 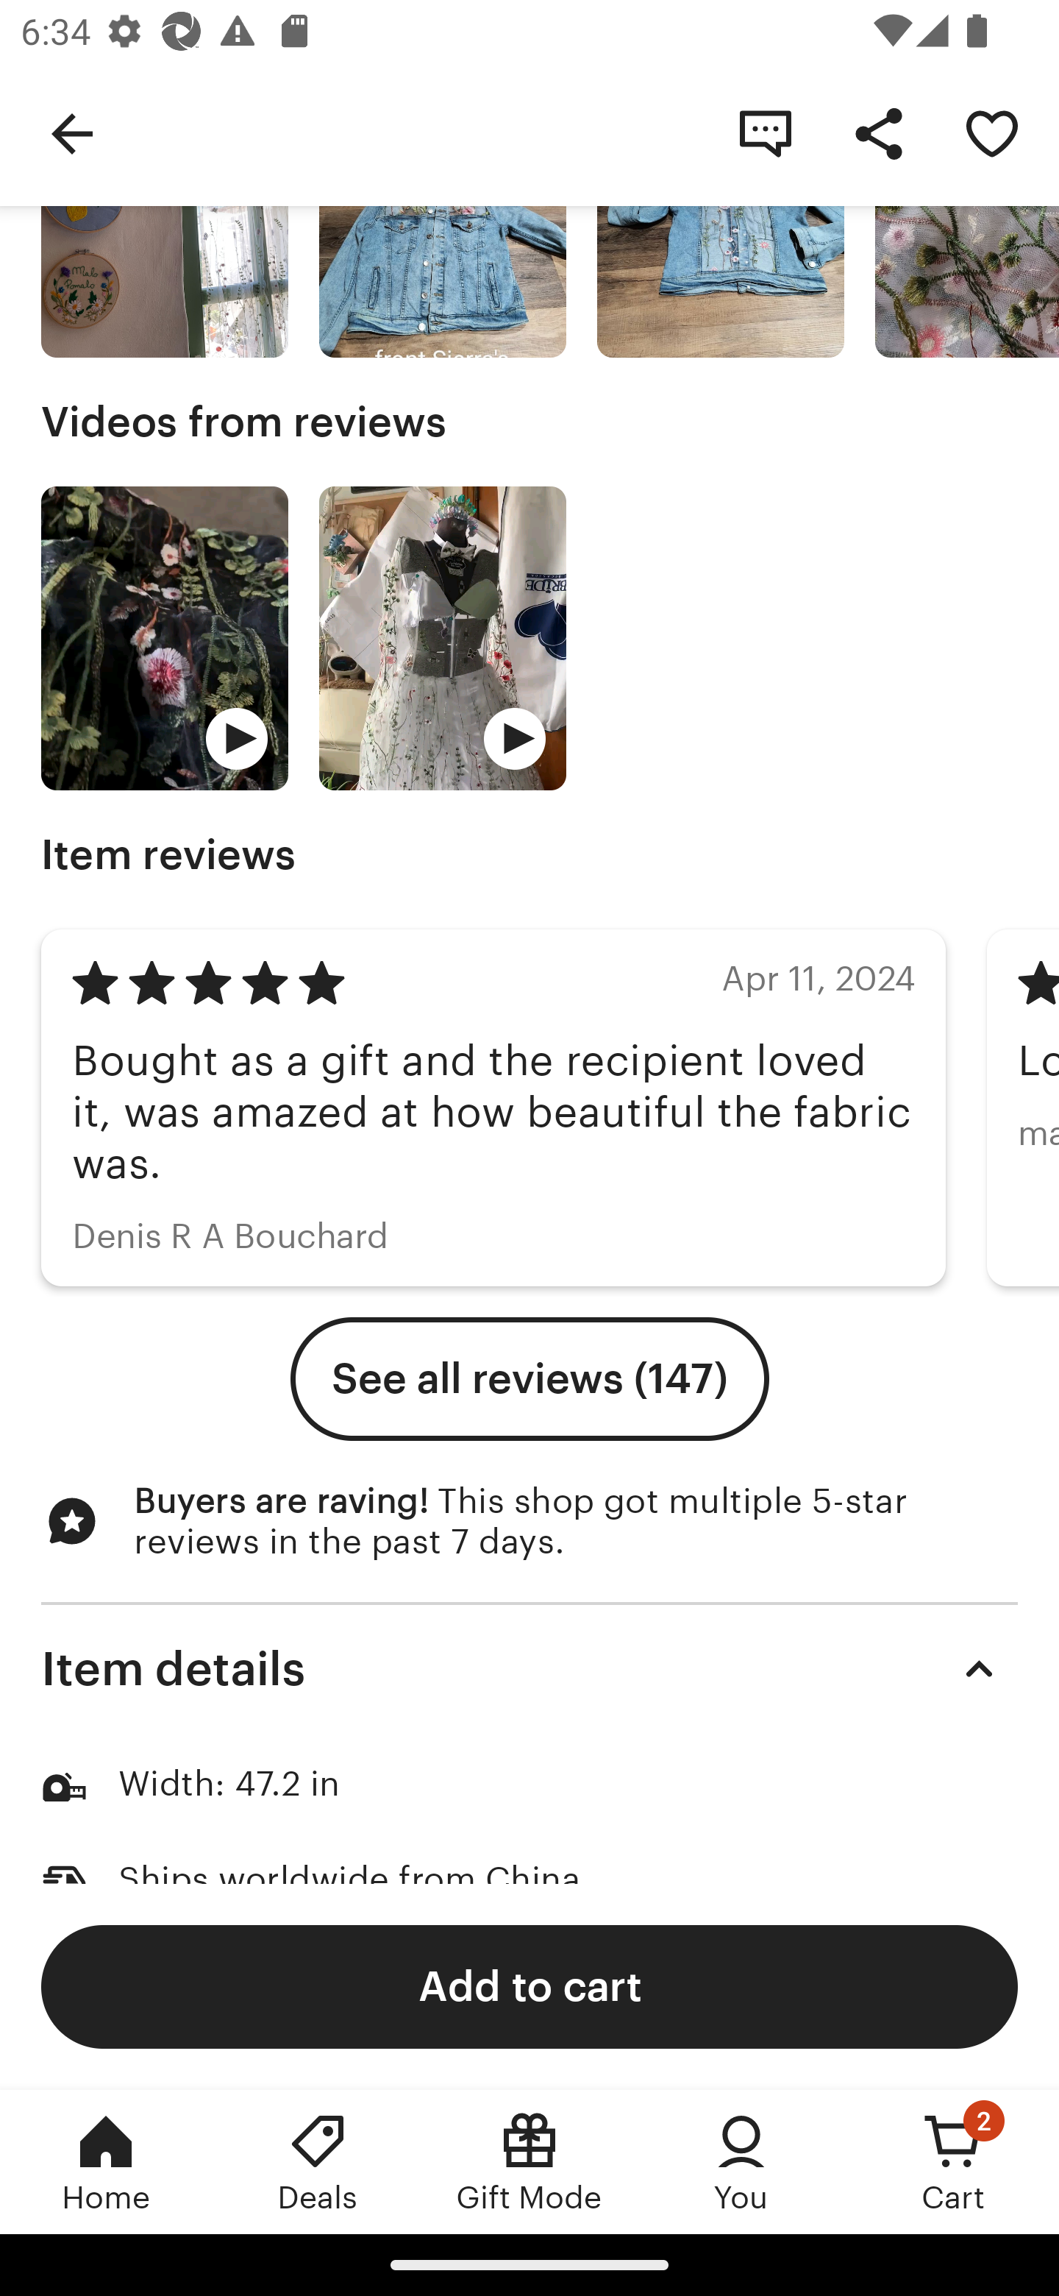 I want to click on Cart, 2 new notifications Cart, so click(x=953, y=2161).